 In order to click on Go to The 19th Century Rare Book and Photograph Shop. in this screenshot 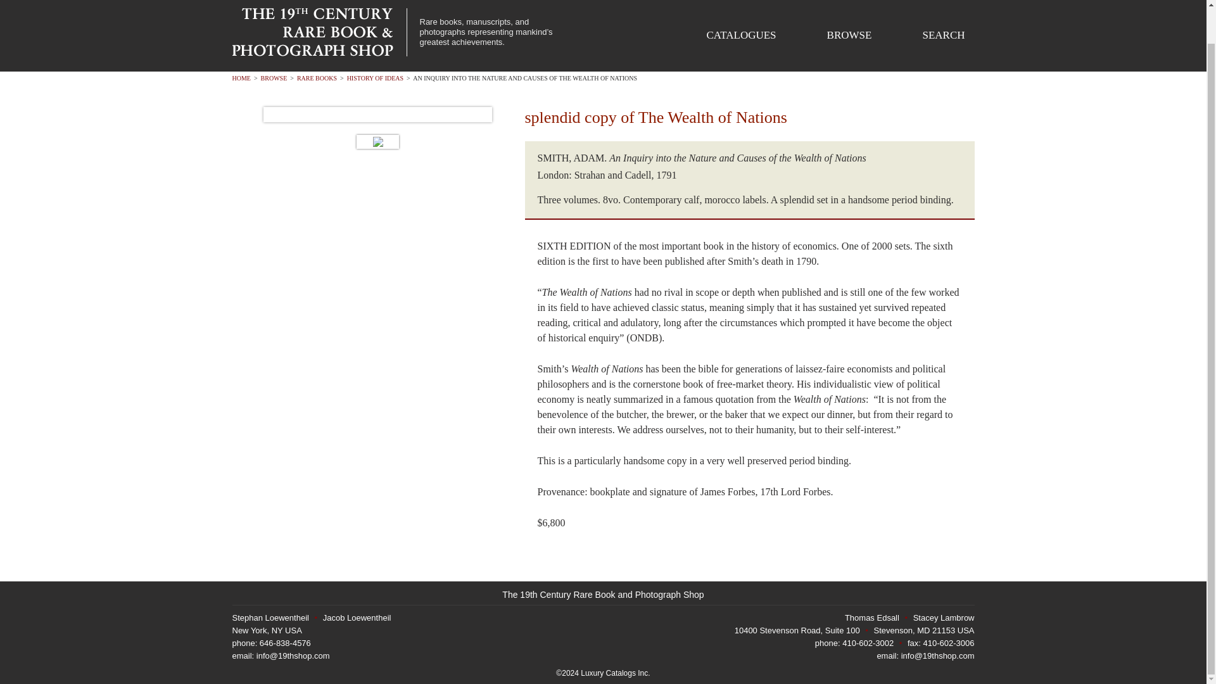, I will do `click(241, 77)`.